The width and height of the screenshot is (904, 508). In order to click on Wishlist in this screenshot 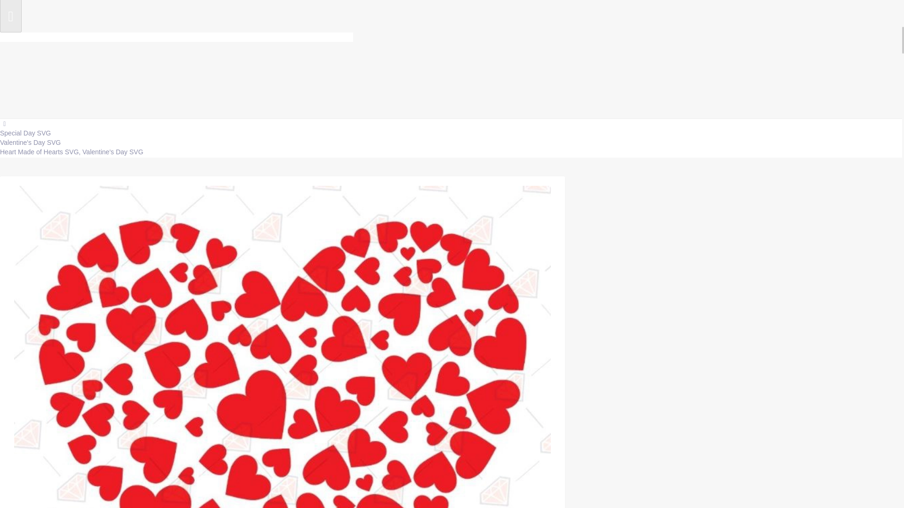, I will do `click(812, 72)`.